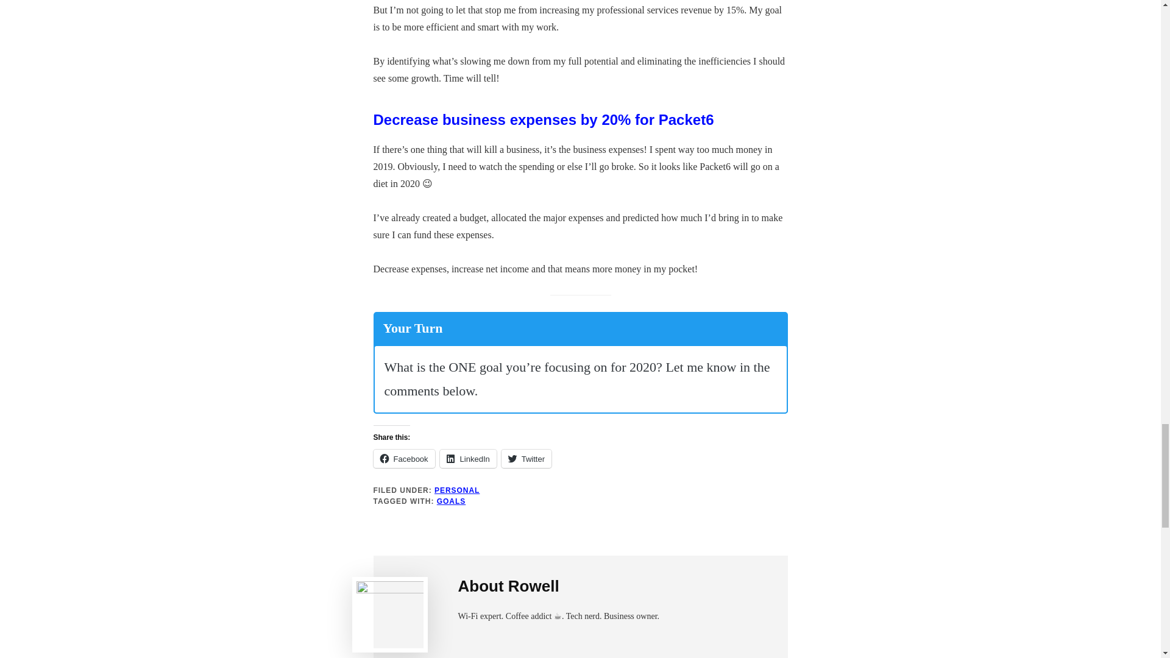 The height and width of the screenshot is (658, 1170). I want to click on Facebook, so click(403, 458).